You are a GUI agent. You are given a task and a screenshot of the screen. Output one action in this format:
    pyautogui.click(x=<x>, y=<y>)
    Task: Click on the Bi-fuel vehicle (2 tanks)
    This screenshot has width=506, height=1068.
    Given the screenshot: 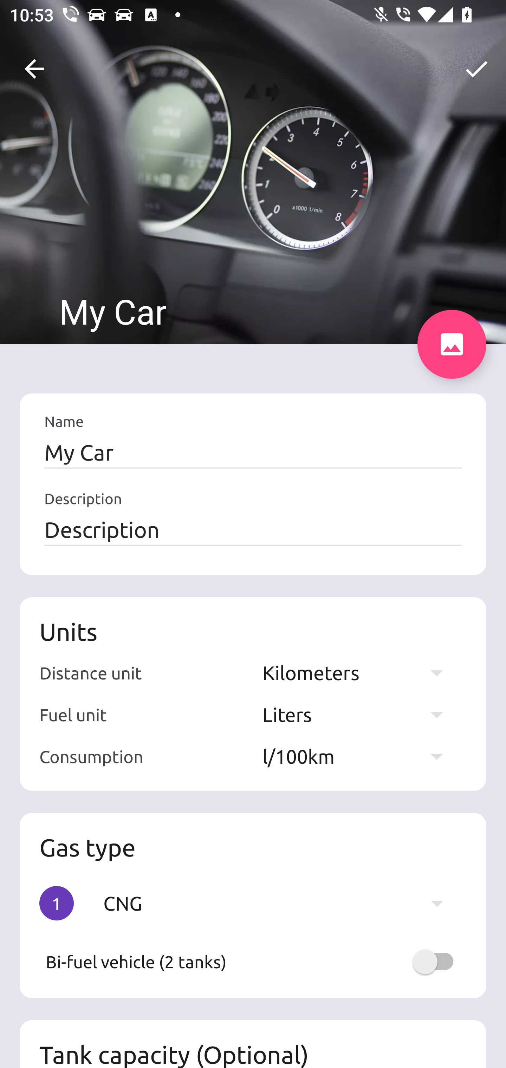 What is the action you would take?
    pyautogui.click(x=253, y=962)
    